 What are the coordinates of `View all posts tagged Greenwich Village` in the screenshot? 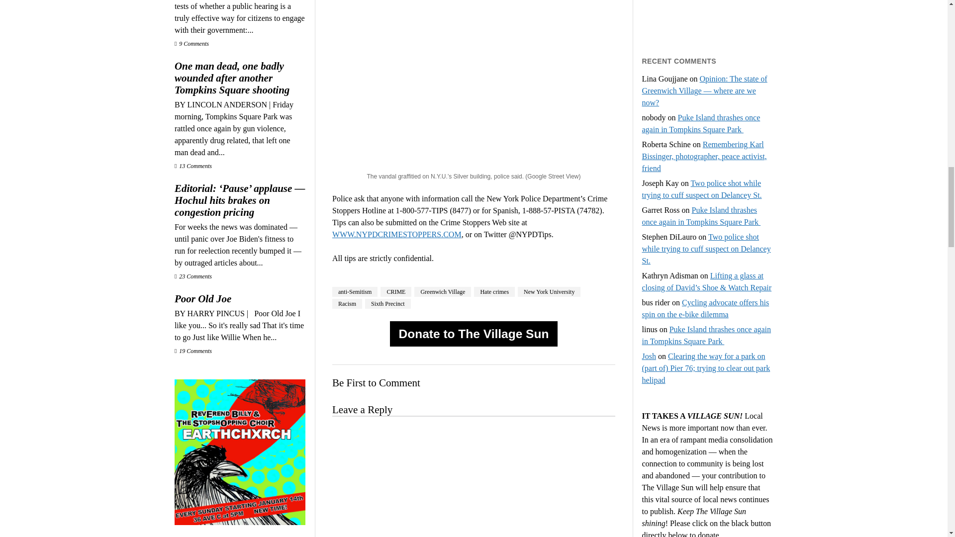 It's located at (443, 291).